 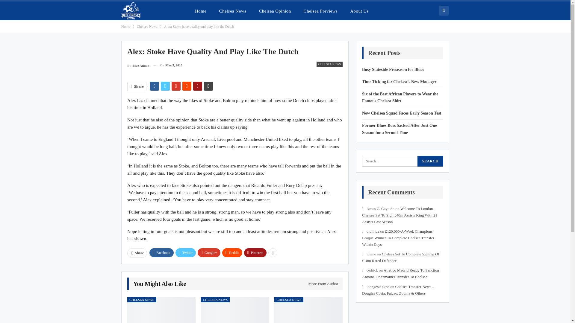 What do you see at coordinates (138, 65) in the screenshot?
I see `By Blue Admin` at bounding box center [138, 65].